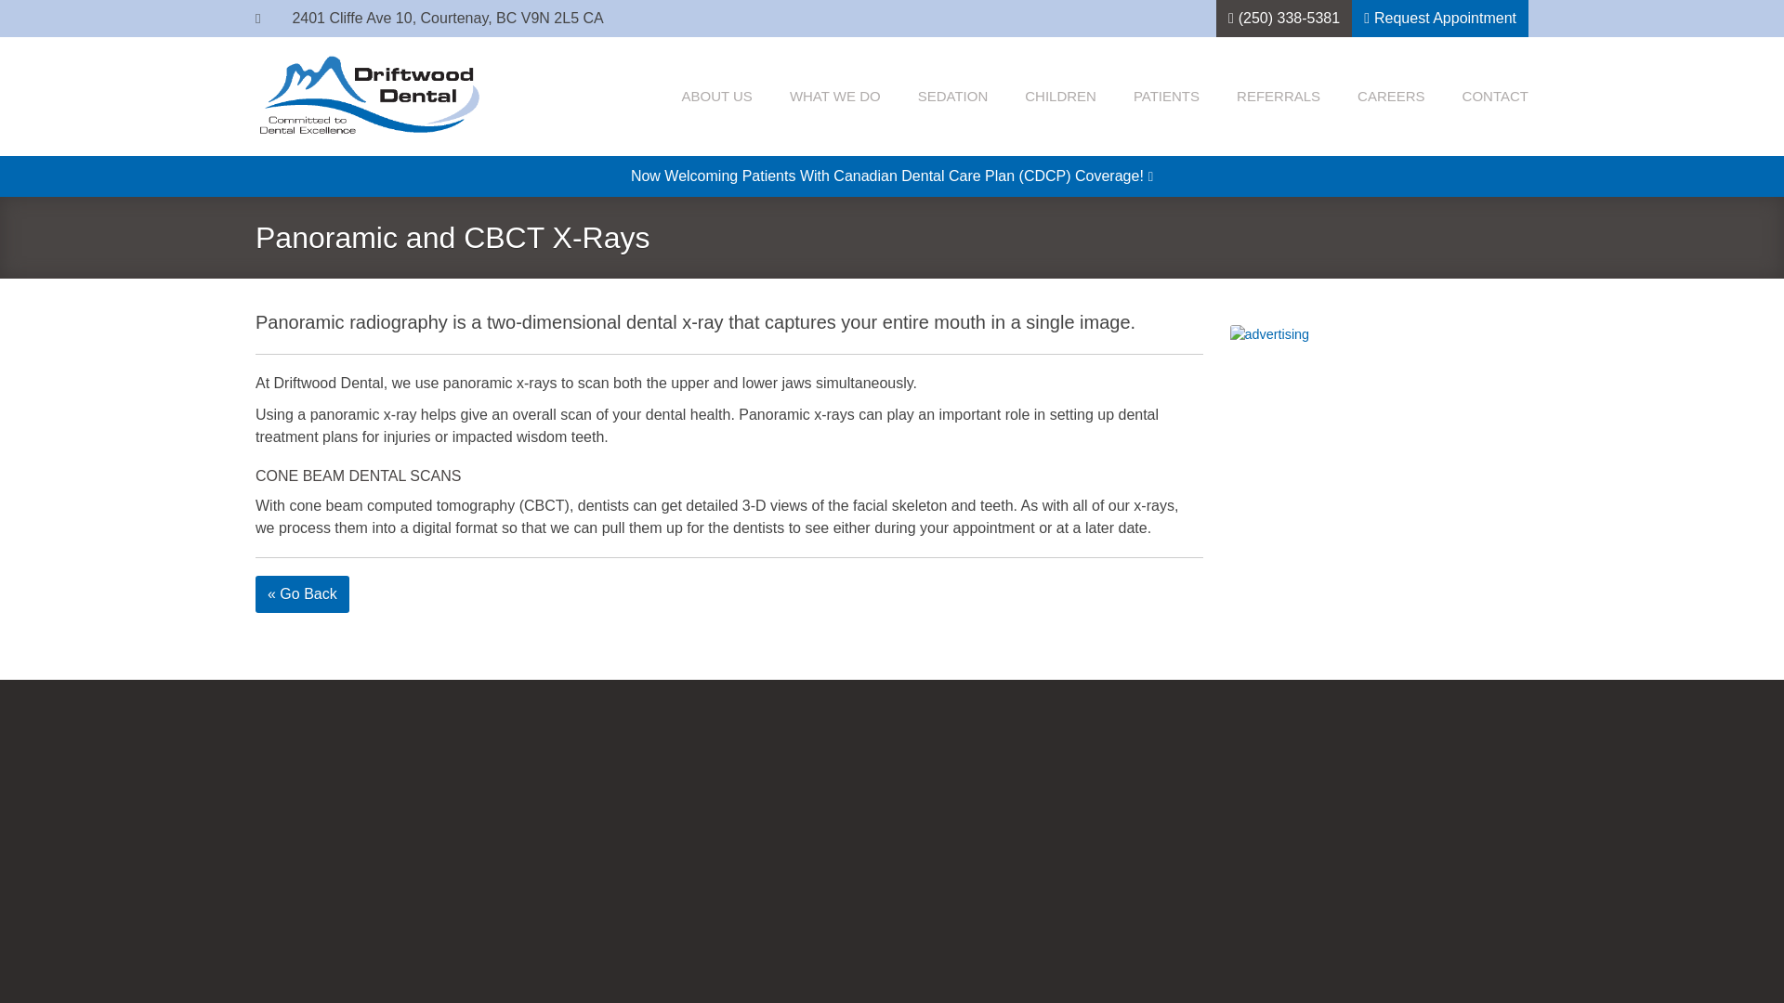 The height and width of the screenshot is (1003, 1784). What do you see at coordinates (1060, 97) in the screenshot?
I see `Dental Services for Children, Courtenay` at bounding box center [1060, 97].